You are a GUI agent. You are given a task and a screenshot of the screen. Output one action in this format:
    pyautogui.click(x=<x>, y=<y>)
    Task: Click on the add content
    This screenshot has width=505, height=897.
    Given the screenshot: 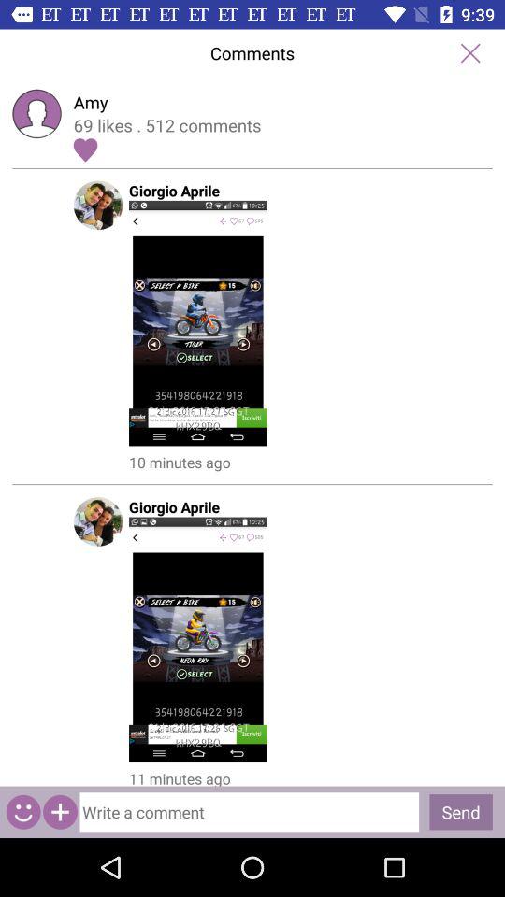 What is the action you would take?
    pyautogui.click(x=60, y=811)
    